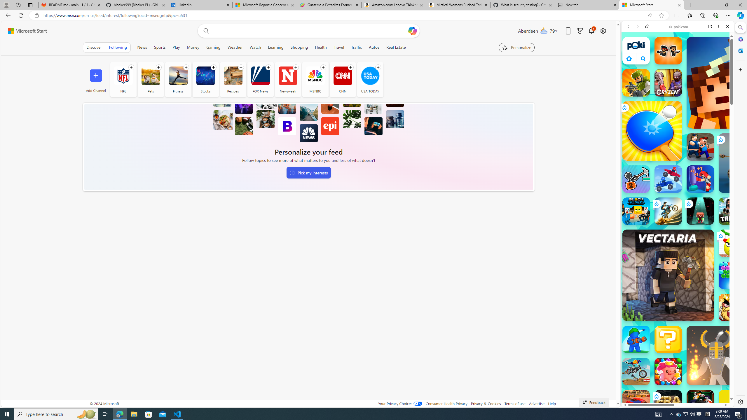 This screenshot has height=420, width=747. What do you see at coordinates (656, 396) in the screenshot?
I see `Class: rCs5cyEiqiTpYvt_VBCR` at bounding box center [656, 396].